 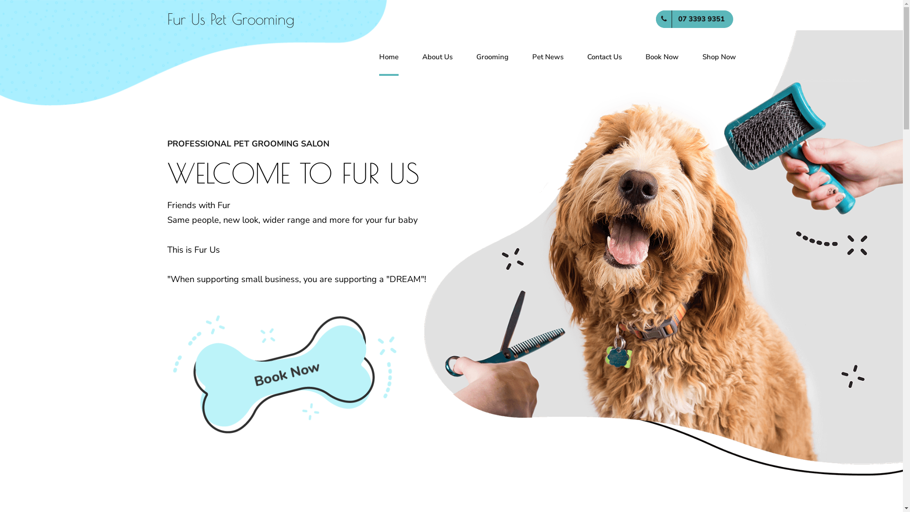 I want to click on Grooming, so click(x=492, y=57).